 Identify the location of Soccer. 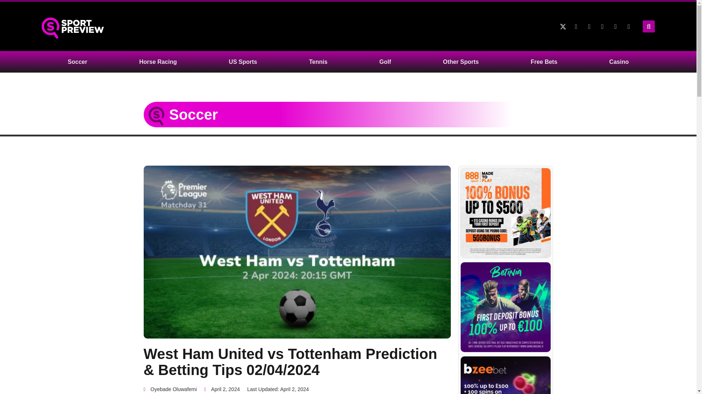
(193, 114).